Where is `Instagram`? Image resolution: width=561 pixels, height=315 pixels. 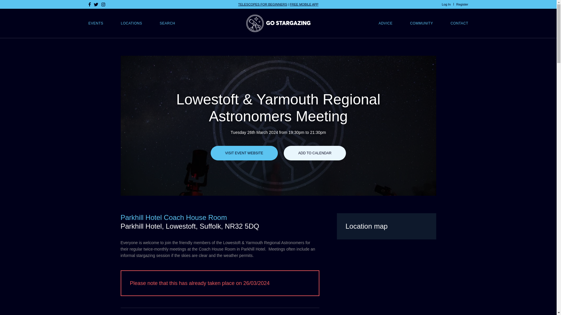
Instagram is located at coordinates (103, 4).